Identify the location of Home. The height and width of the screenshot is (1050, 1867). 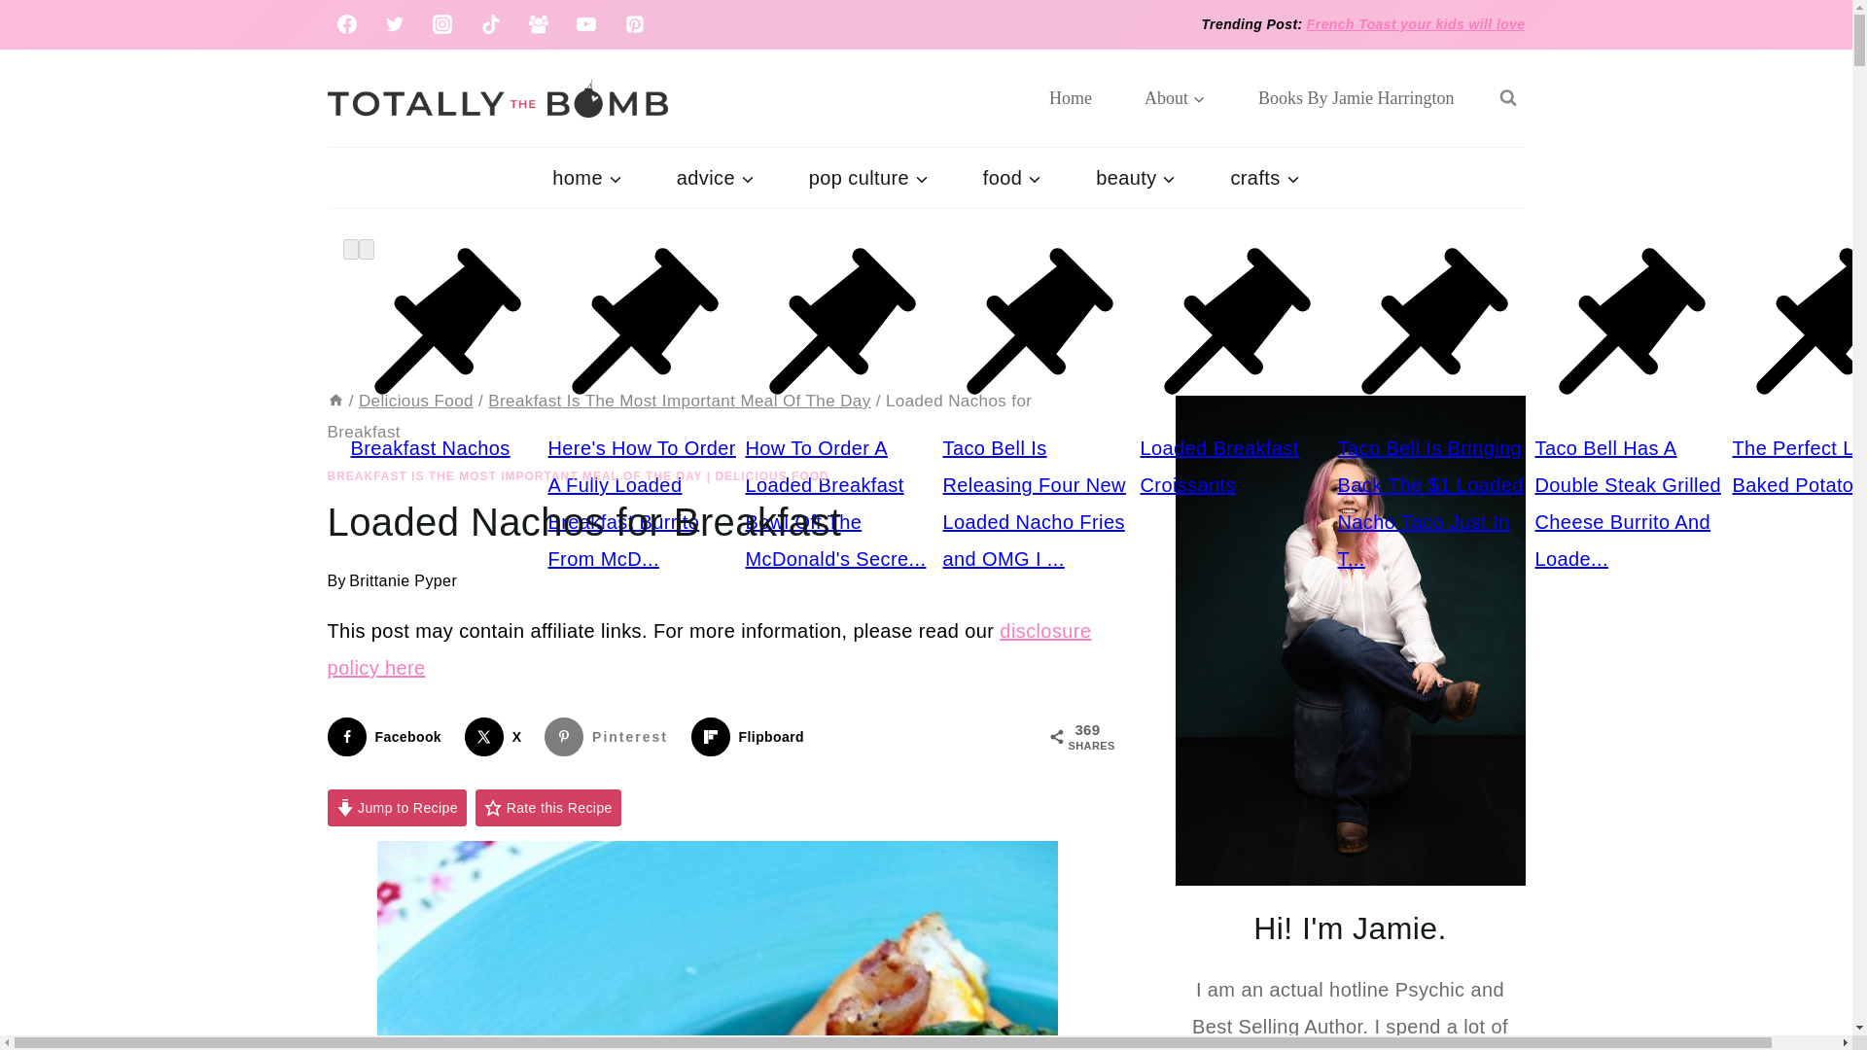
(1071, 97).